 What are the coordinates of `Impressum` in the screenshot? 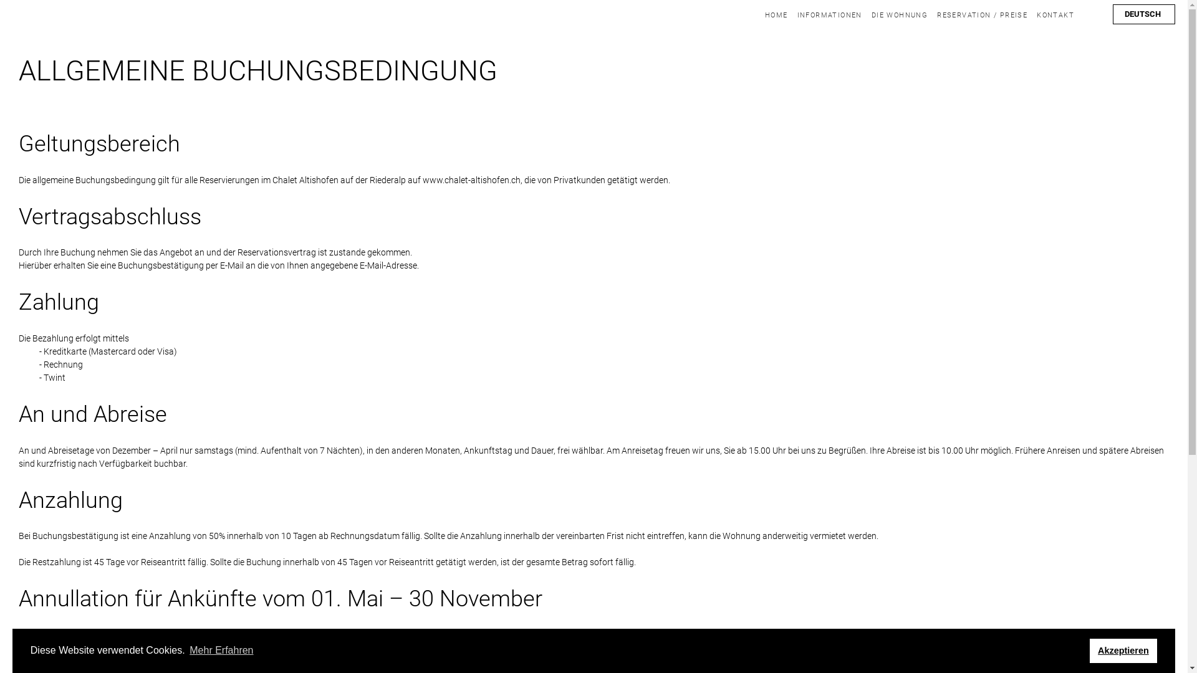 It's located at (619, 667).